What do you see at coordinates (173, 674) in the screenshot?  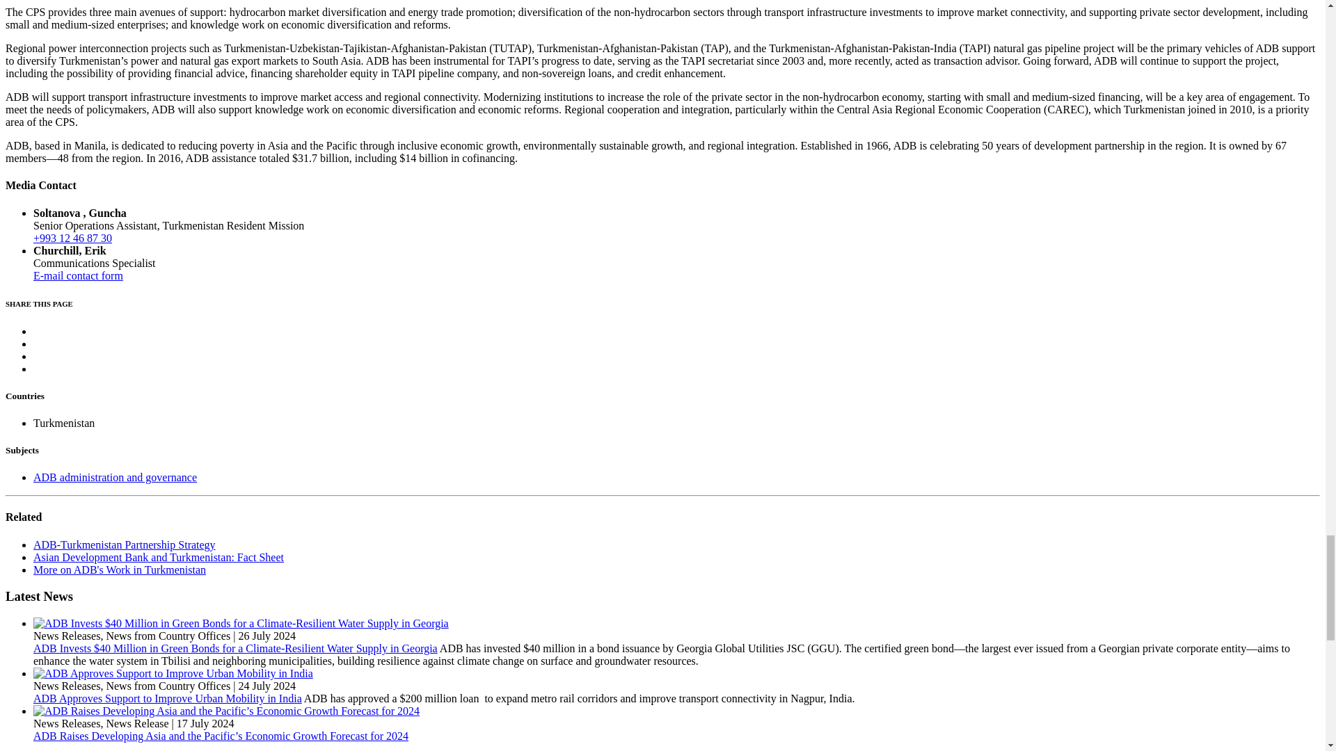 I see `ADB Approves Support to Improve Urban Mobility in India` at bounding box center [173, 674].